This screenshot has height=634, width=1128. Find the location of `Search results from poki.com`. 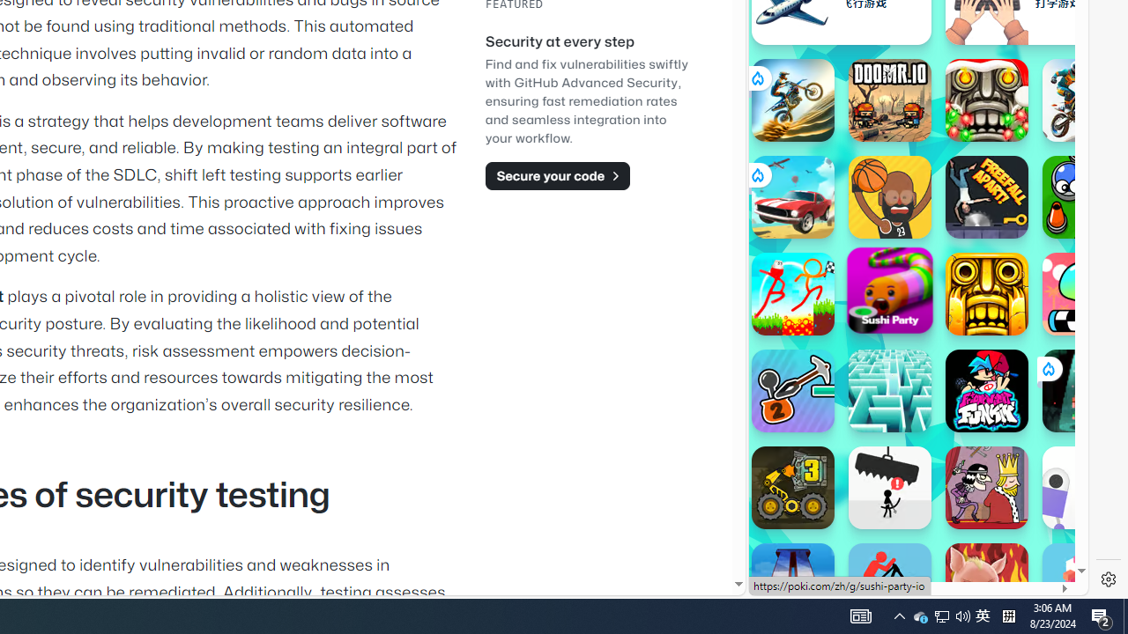

Search results from poki.com is located at coordinates (887, 53).